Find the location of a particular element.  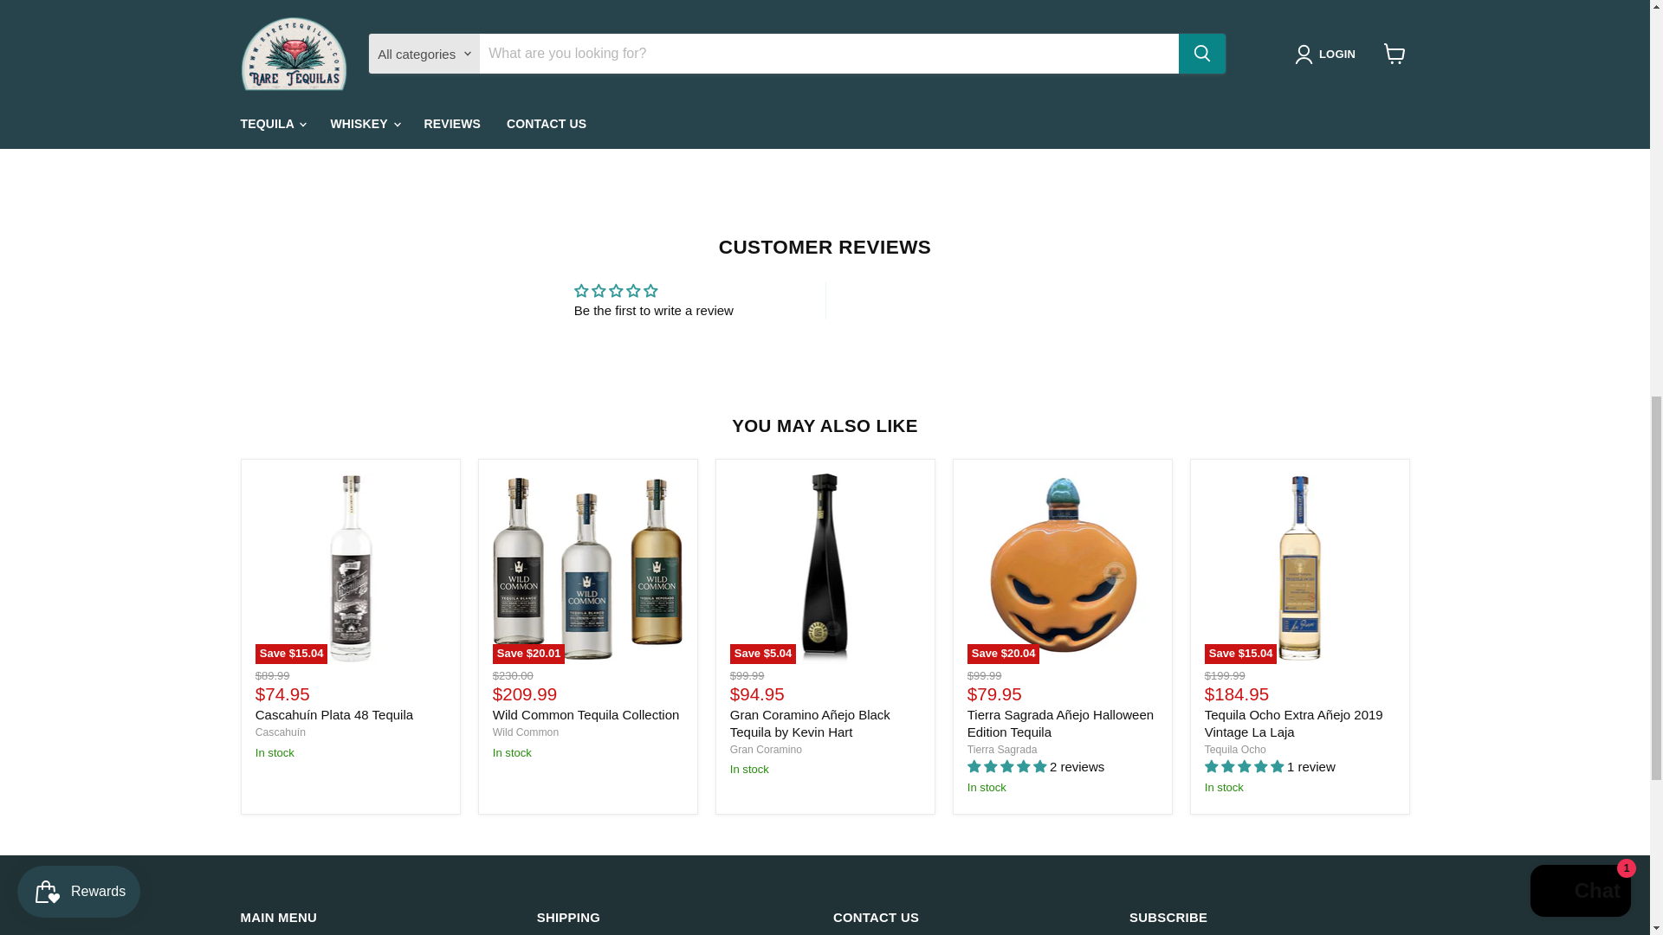

Gran Coramino is located at coordinates (766, 749).